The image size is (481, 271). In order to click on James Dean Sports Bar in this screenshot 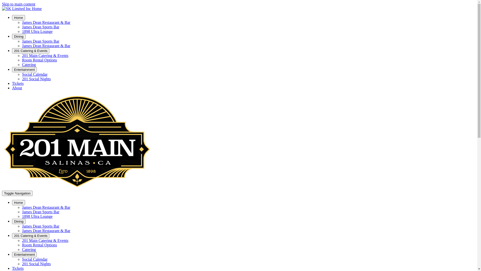, I will do `click(41, 226)`.